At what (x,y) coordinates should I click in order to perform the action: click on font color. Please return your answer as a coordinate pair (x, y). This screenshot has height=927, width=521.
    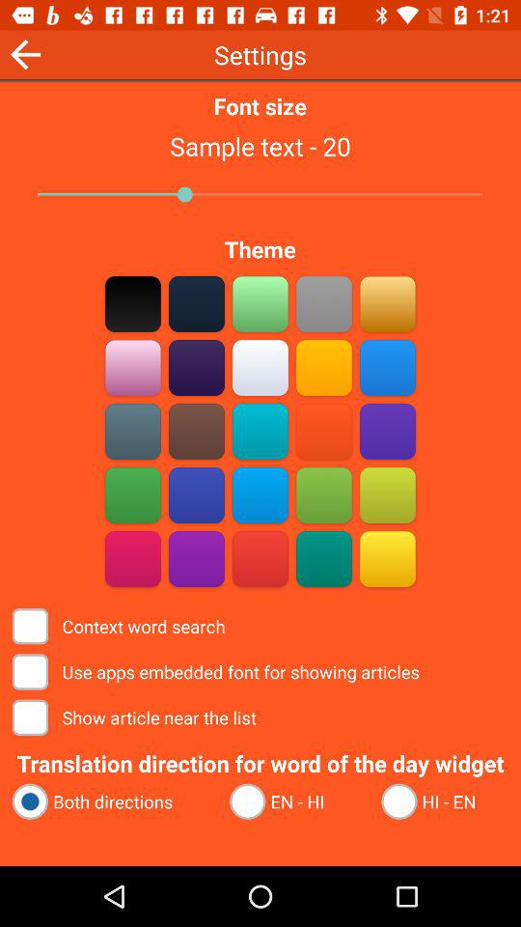
    Looking at the image, I should click on (133, 303).